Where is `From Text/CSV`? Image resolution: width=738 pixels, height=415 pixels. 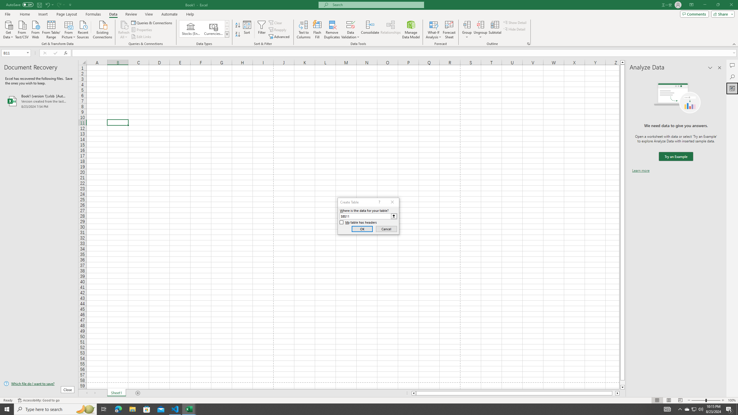 From Text/CSV is located at coordinates (22, 29).